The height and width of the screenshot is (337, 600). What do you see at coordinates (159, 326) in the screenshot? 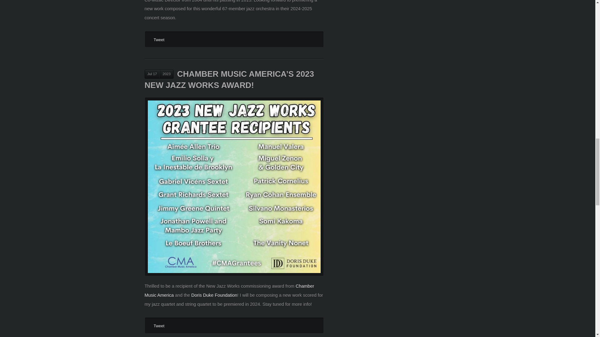
I see `Tweet` at bounding box center [159, 326].